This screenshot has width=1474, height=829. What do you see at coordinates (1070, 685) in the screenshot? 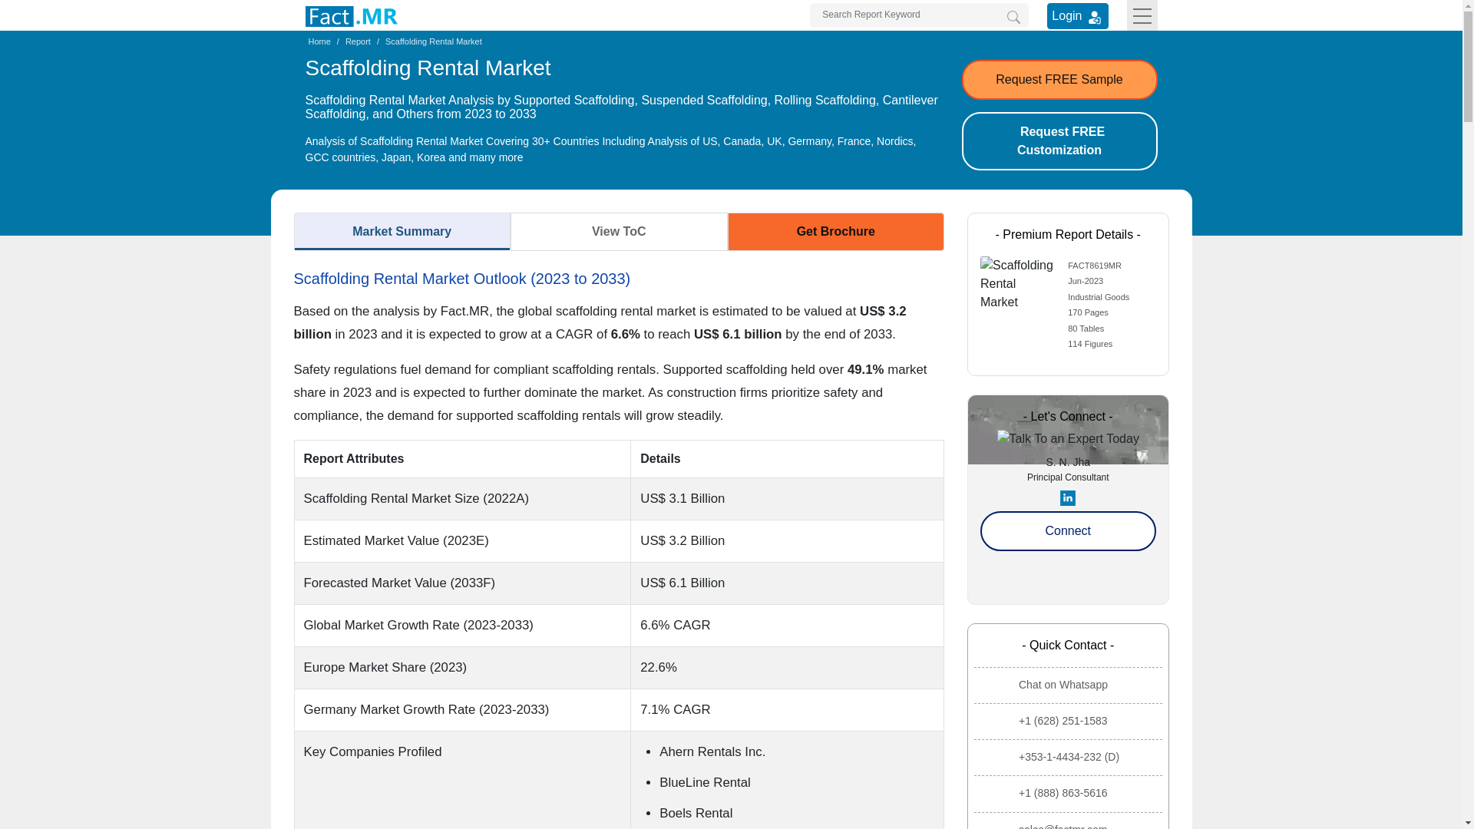
I see `Chat on Whatsapp` at bounding box center [1070, 685].